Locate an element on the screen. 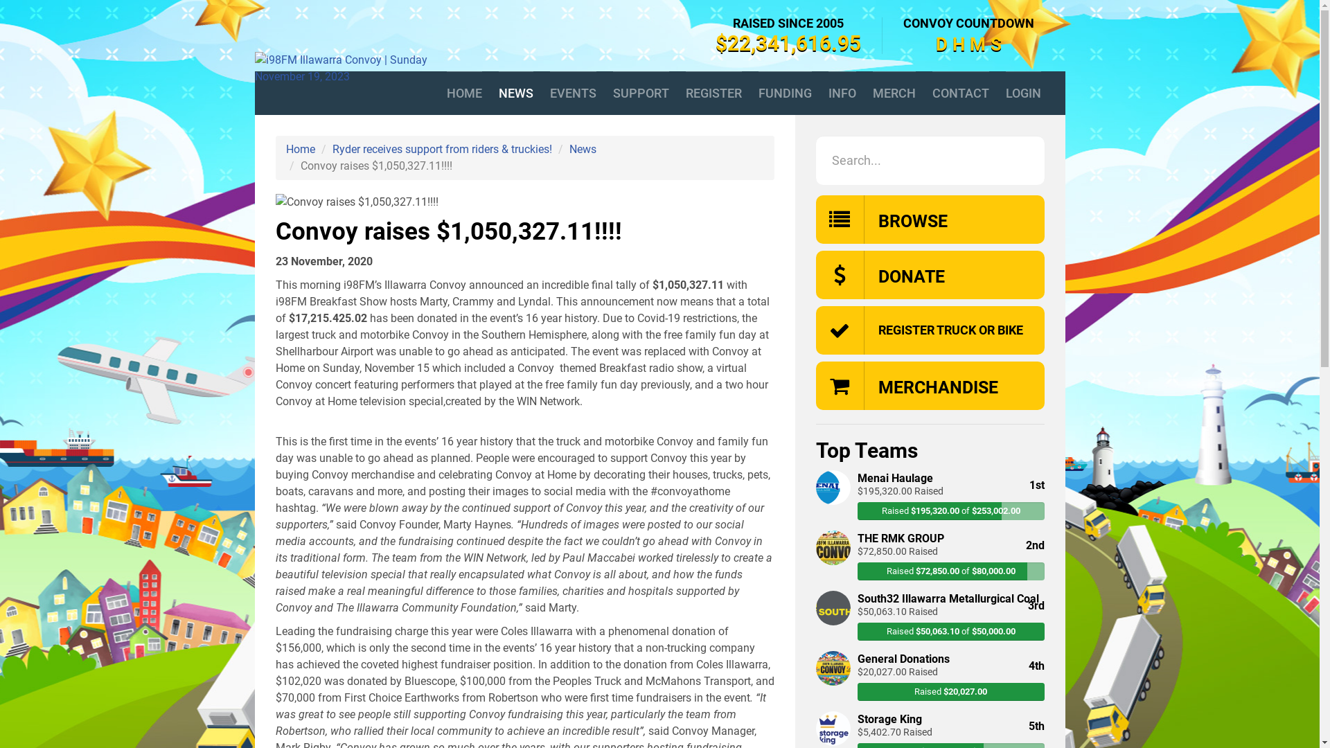 Image resolution: width=1330 pixels, height=748 pixels. Menai Haulage is located at coordinates (930, 477).